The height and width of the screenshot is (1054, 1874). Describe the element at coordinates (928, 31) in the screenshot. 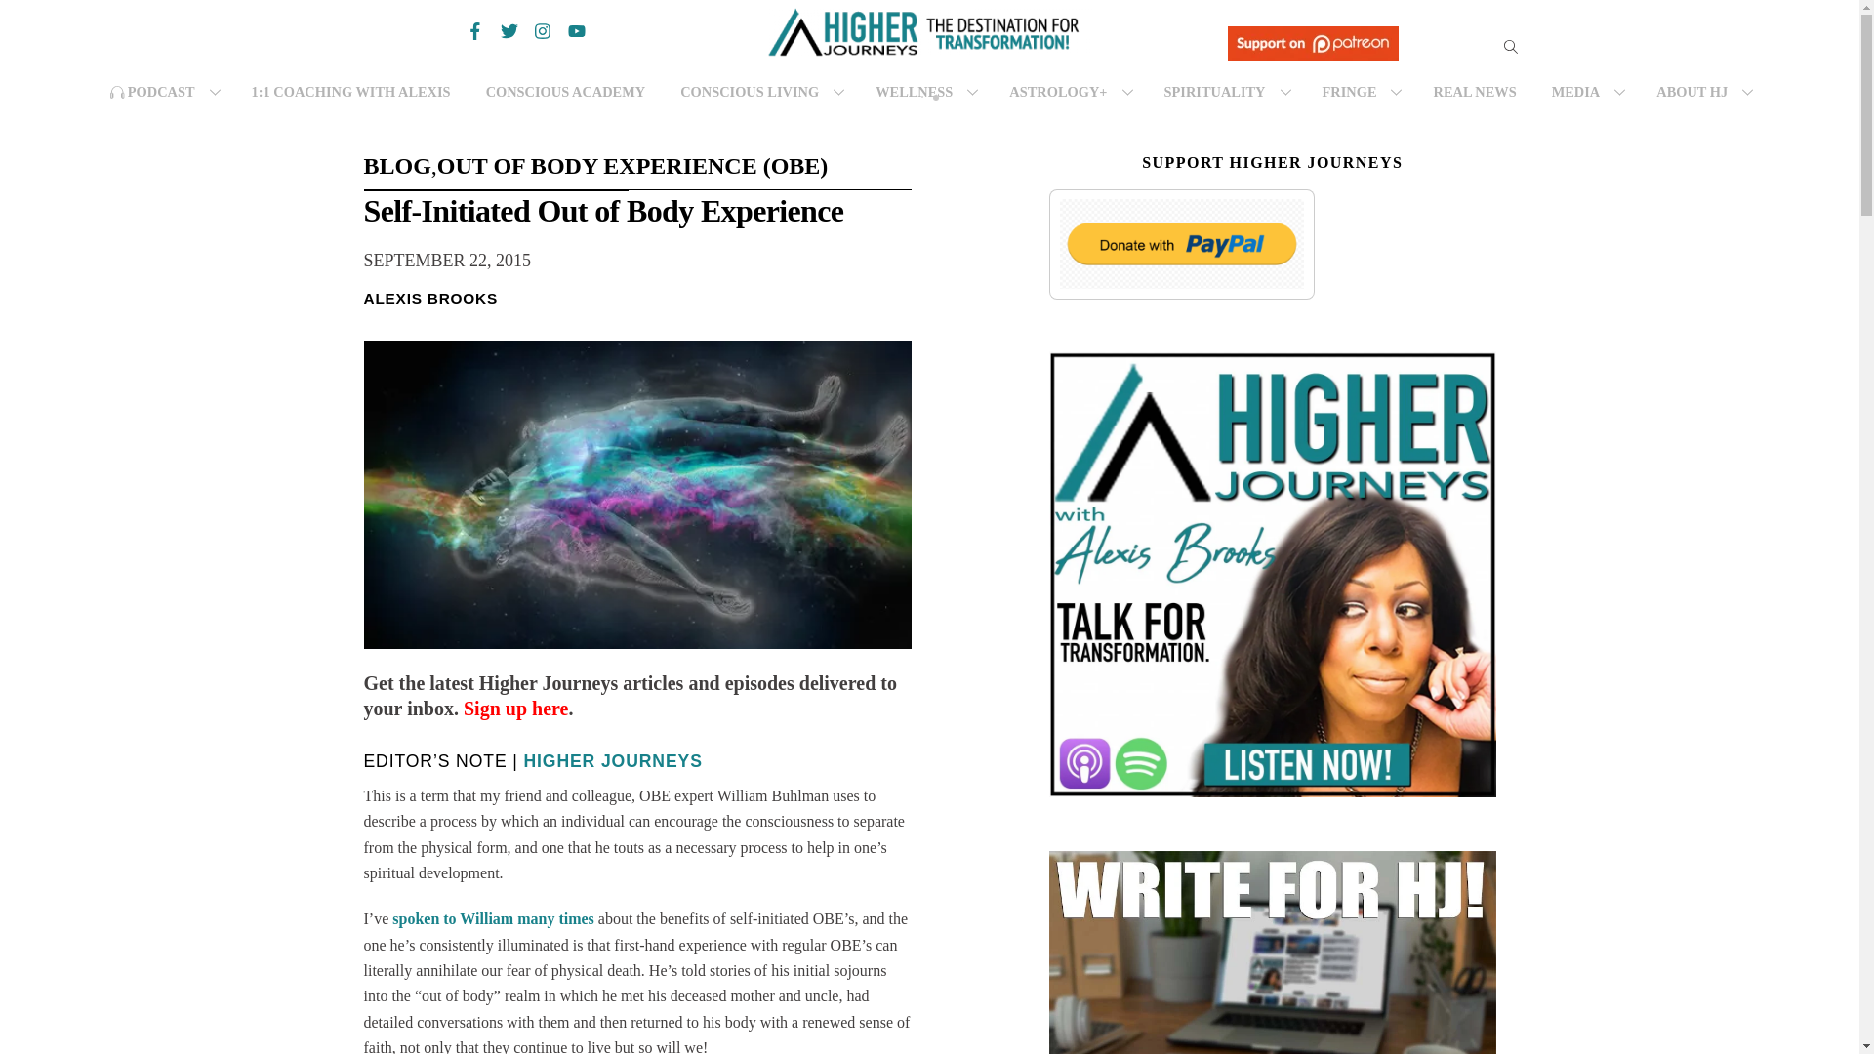

I see `HJWEBPAGELOGOwSLUG2` at that location.